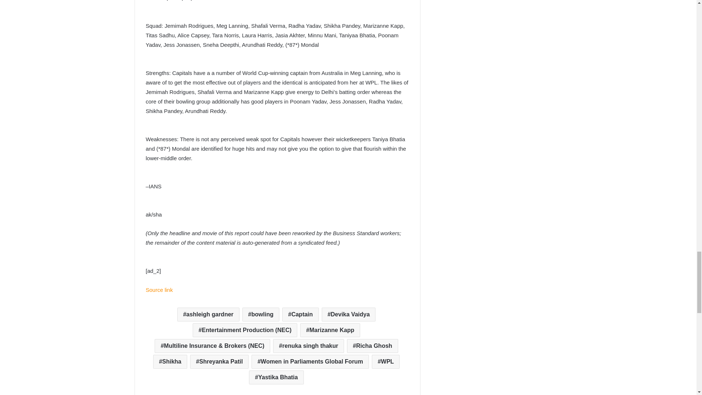 Image resolution: width=702 pixels, height=395 pixels. Describe the element at coordinates (208, 315) in the screenshot. I see `ashleigh gardner` at that location.